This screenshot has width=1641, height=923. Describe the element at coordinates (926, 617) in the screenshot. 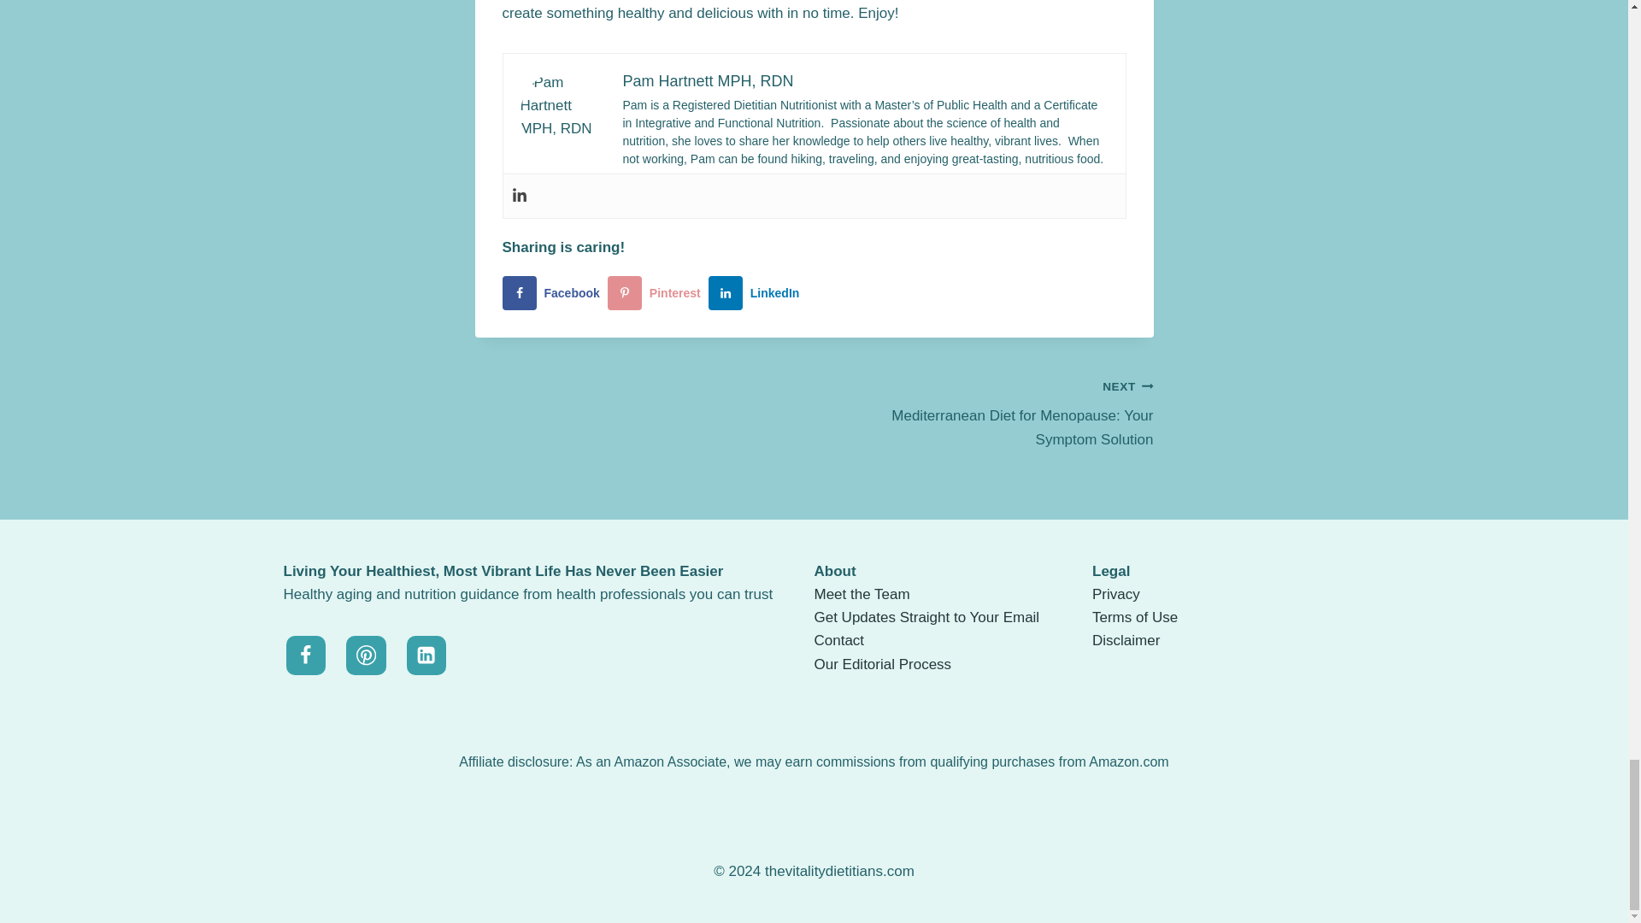

I see `Terms of Use` at that location.